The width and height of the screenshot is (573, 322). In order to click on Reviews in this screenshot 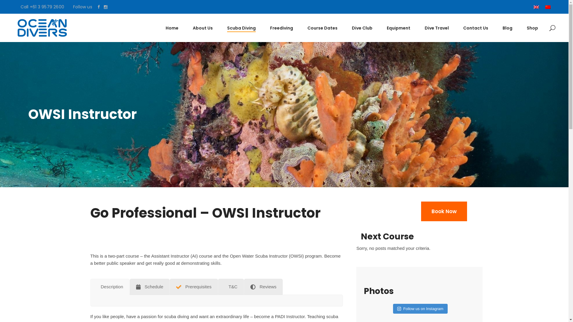, I will do `click(264, 287)`.